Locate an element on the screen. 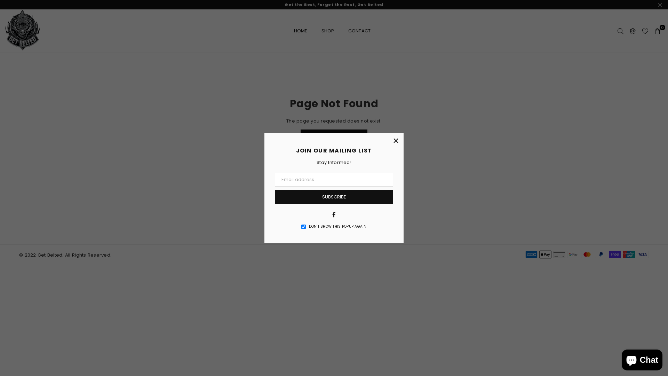 This screenshot has width=668, height=376. Wishlist is located at coordinates (645, 31).